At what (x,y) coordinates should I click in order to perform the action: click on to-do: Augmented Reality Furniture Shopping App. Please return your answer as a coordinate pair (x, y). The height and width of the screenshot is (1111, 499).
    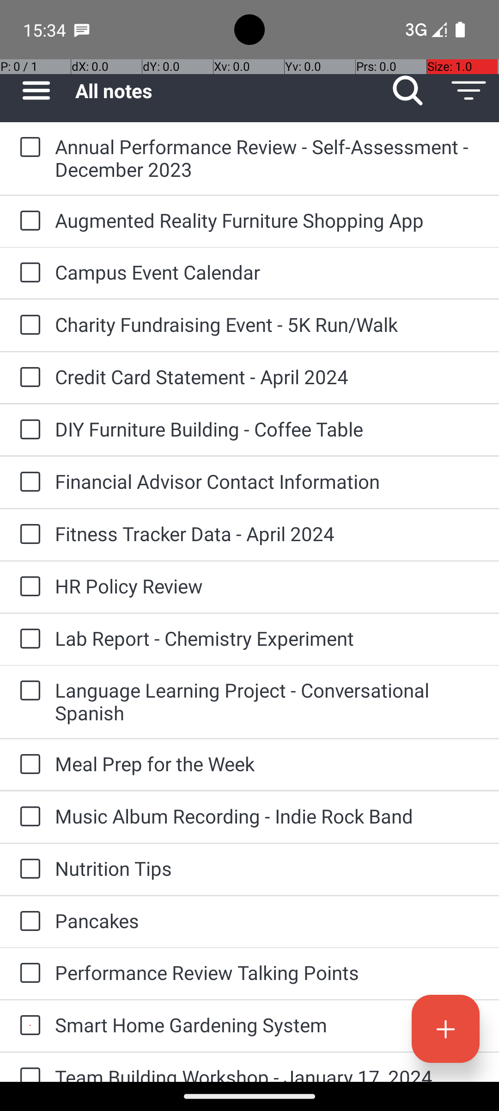
    Looking at the image, I should click on (28, 221).